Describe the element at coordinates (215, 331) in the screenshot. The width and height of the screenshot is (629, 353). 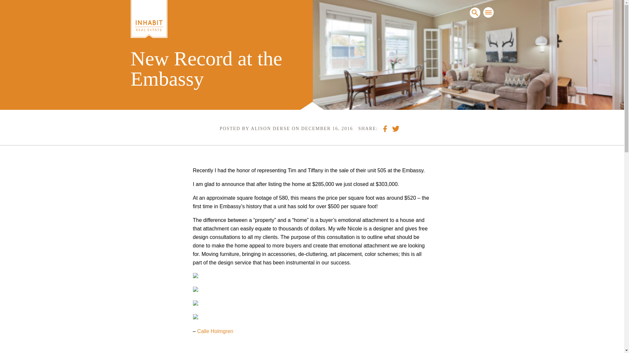
I see `Calle Holmgren` at that location.